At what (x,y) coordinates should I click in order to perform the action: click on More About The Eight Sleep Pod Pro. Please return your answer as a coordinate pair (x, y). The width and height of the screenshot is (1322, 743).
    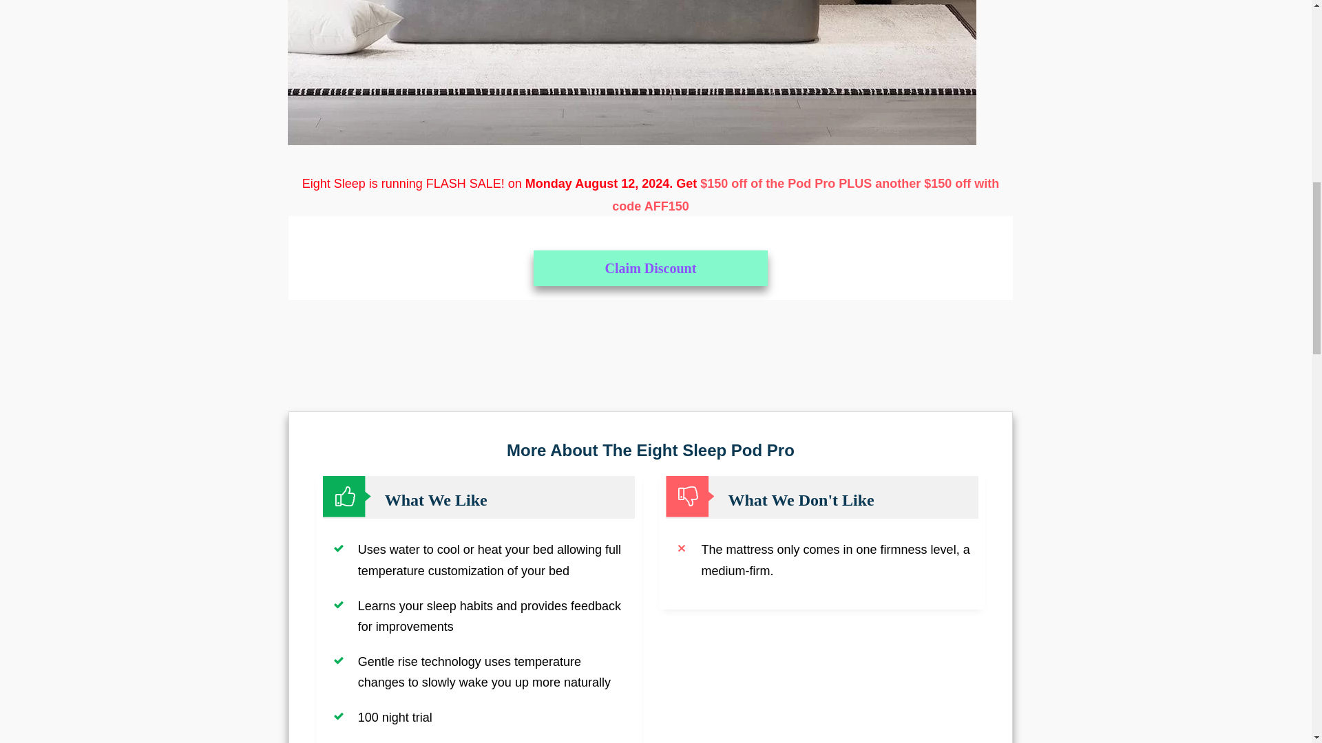
    Looking at the image, I should click on (650, 450).